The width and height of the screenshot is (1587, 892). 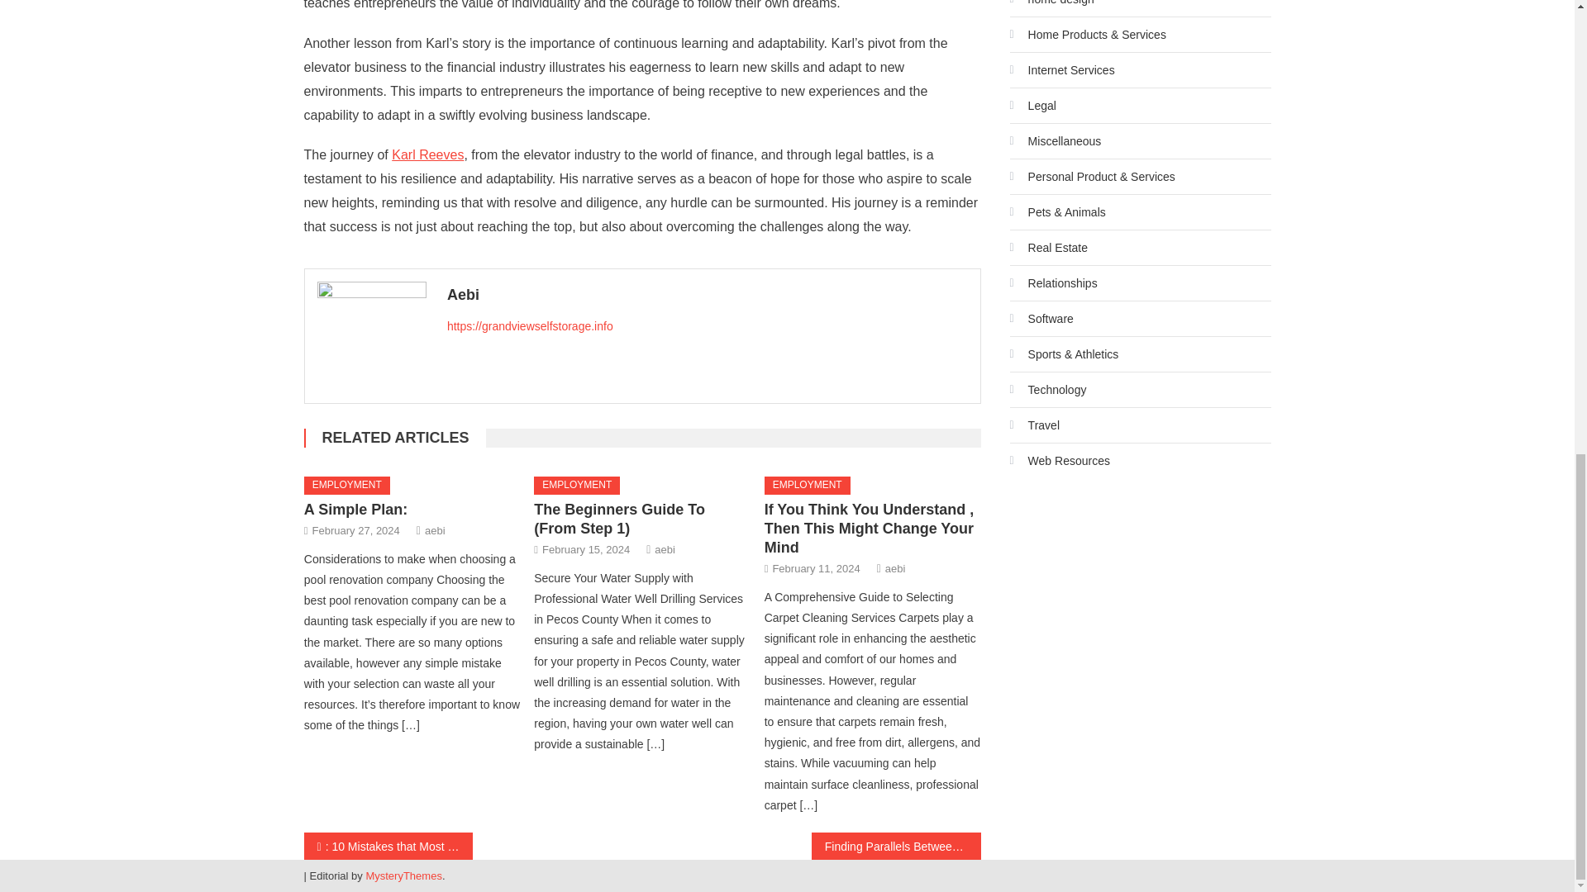 What do you see at coordinates (355, 509) in the screenshot?
I see `A Simple Plan:` at bounding box center [355, 509].